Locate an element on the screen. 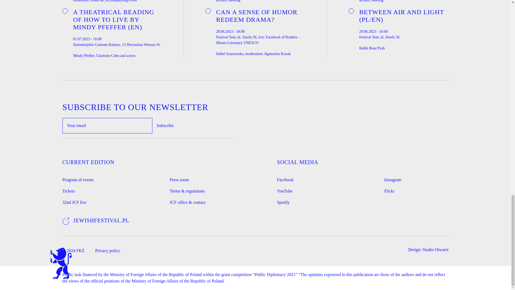 The width and height of the screenshot is (515, 290). Privacy policy is located at coordinates (108, 251).